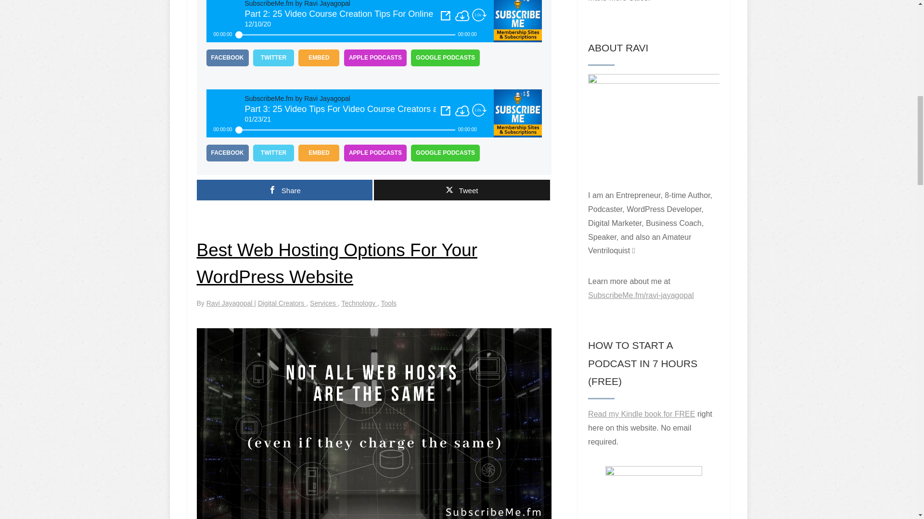  I want to click on Open In New Window, so click(446, 15).